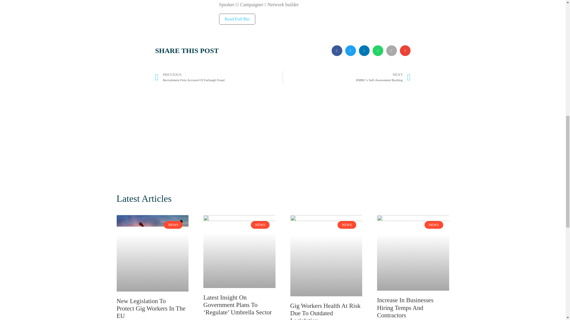  Describe the element at coordinates (219, 77) in the screenshot. I see `Gig Workers Health At Risk Due To Outdated Legislation` at that location.